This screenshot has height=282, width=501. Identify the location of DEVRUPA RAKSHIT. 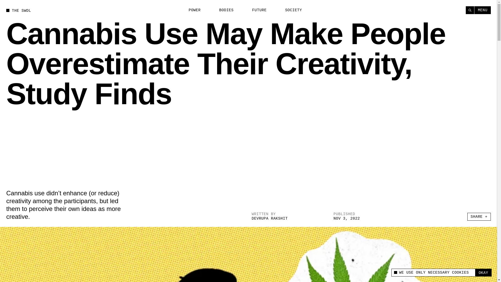
(269, 218).